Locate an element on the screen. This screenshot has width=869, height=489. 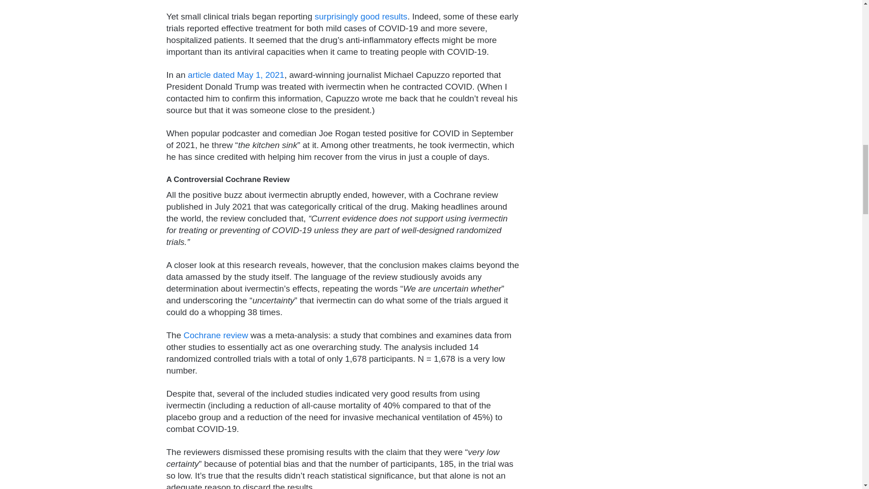
Cochrane review is located at coordinates (216, 335).